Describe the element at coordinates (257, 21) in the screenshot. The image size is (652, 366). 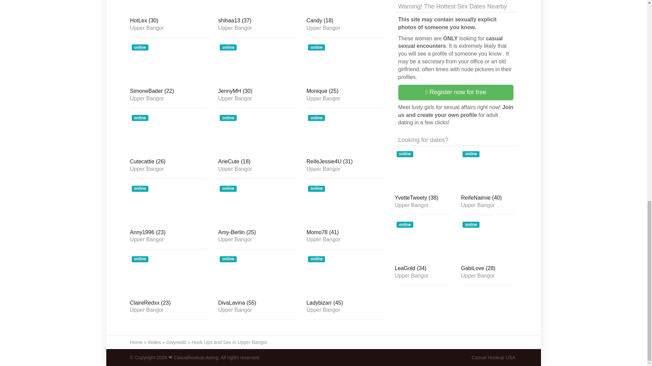
I see `Date shihaa13 now!` at that location.